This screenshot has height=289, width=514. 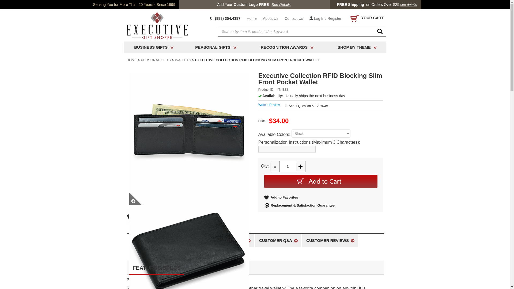 I want to click on see details, so click(x=409, y=5).